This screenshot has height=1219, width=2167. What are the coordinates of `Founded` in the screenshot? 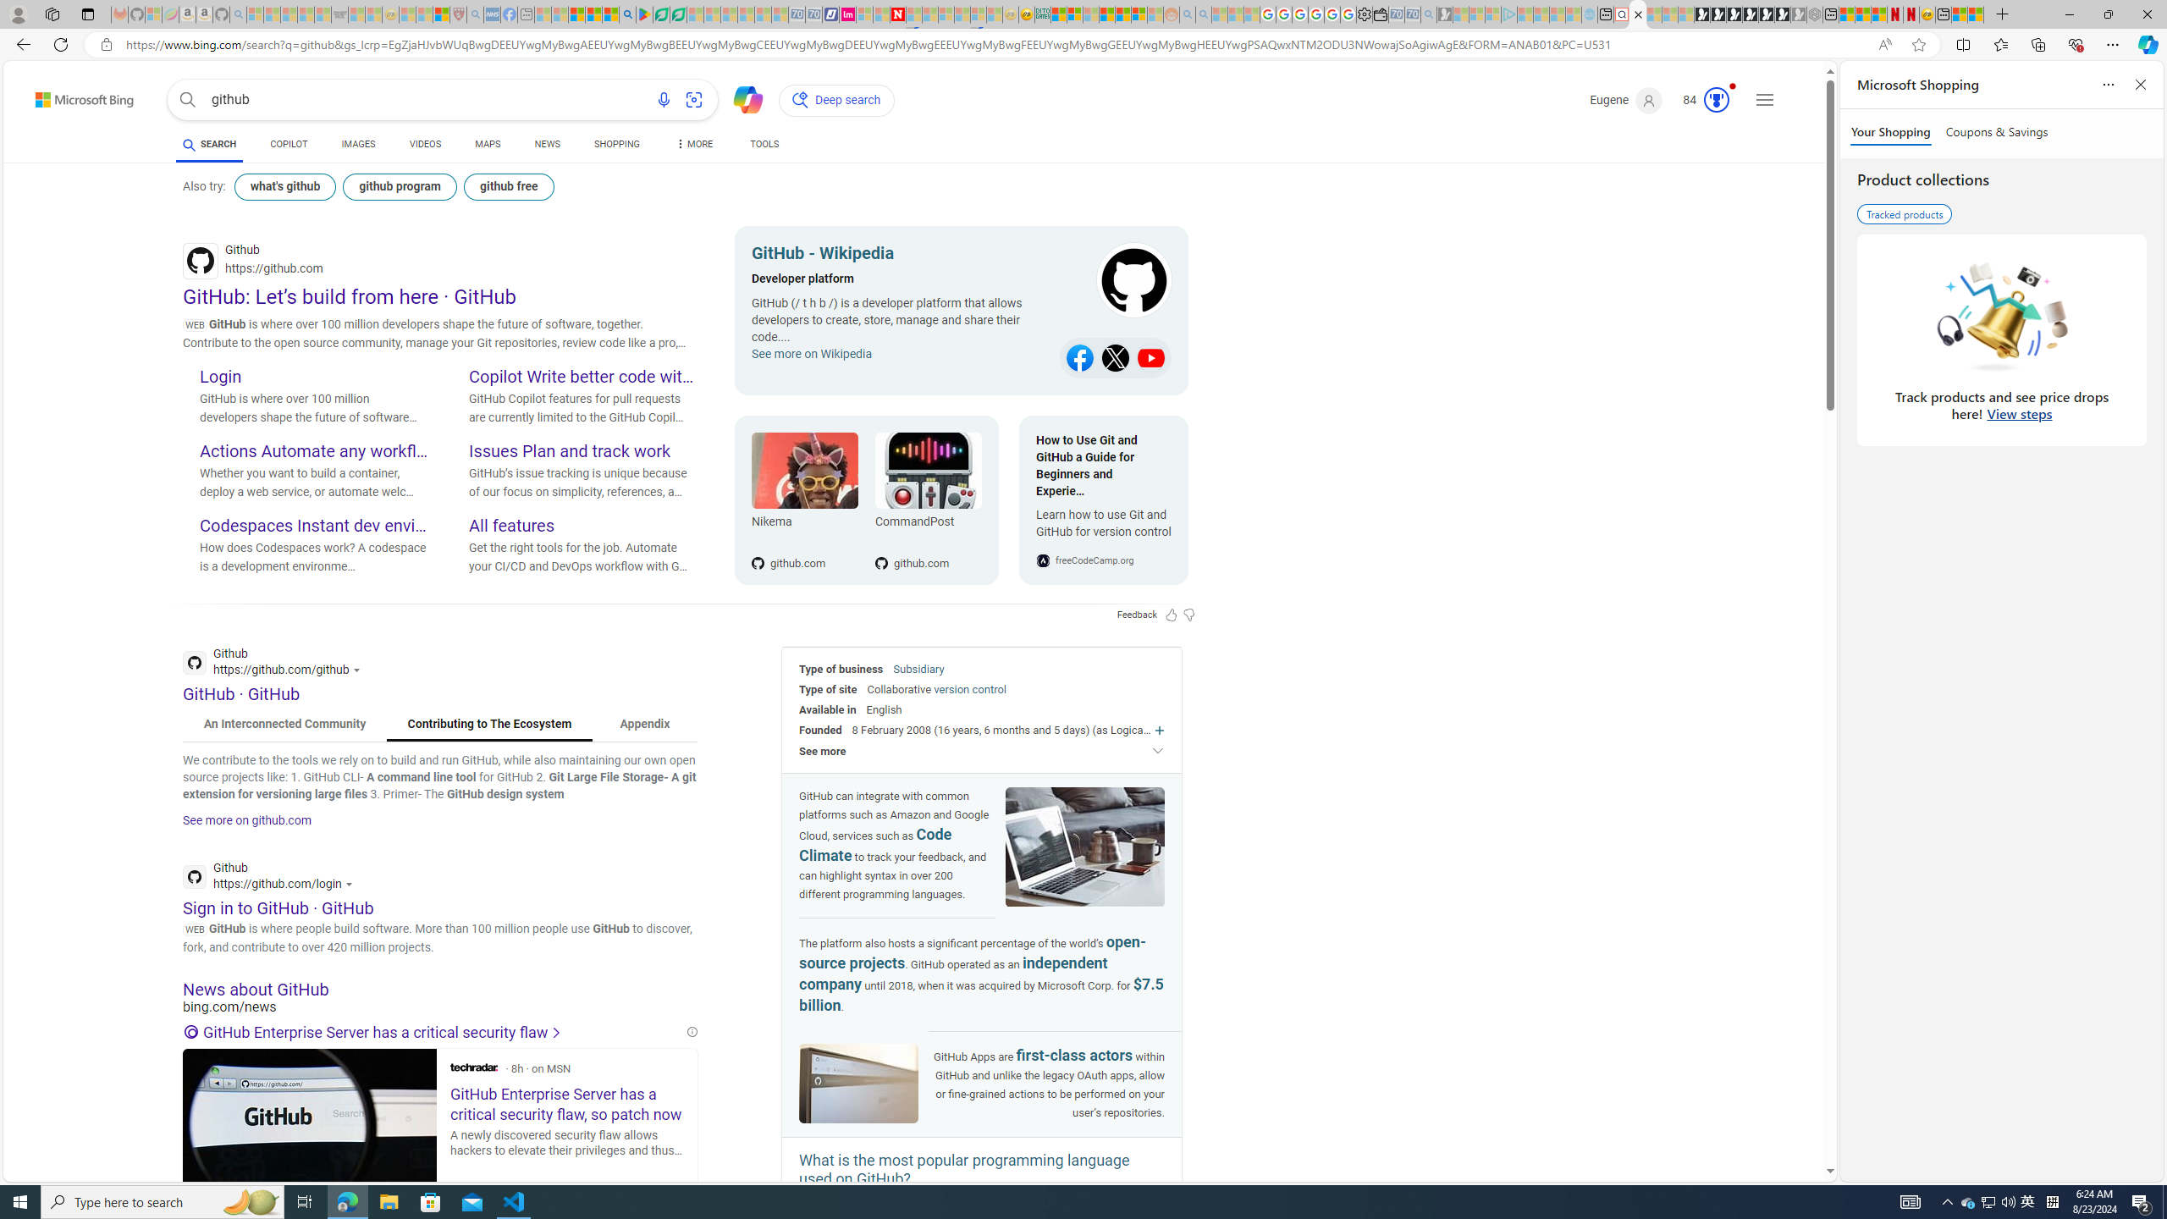 It's located at (821, 730).